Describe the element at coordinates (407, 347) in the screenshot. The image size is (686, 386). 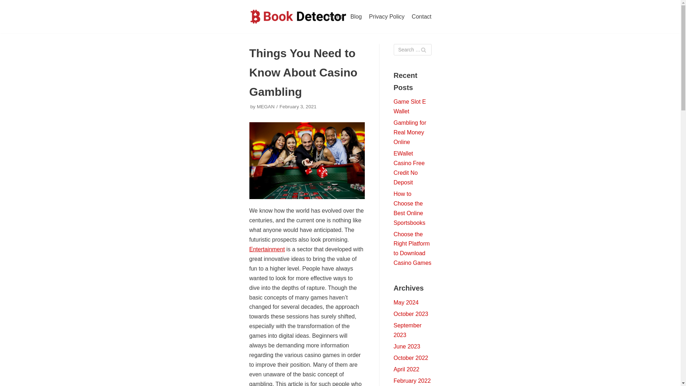
I see `June 2023` at that location.